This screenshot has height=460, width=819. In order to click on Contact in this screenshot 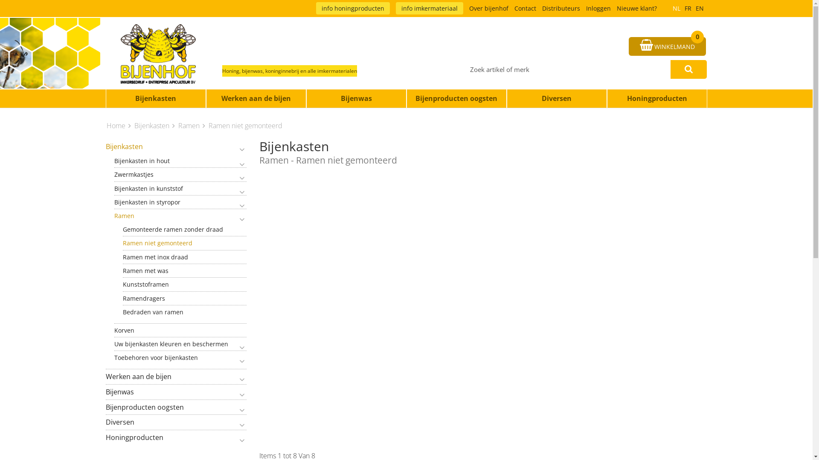, I will do `click(526, 9)`.